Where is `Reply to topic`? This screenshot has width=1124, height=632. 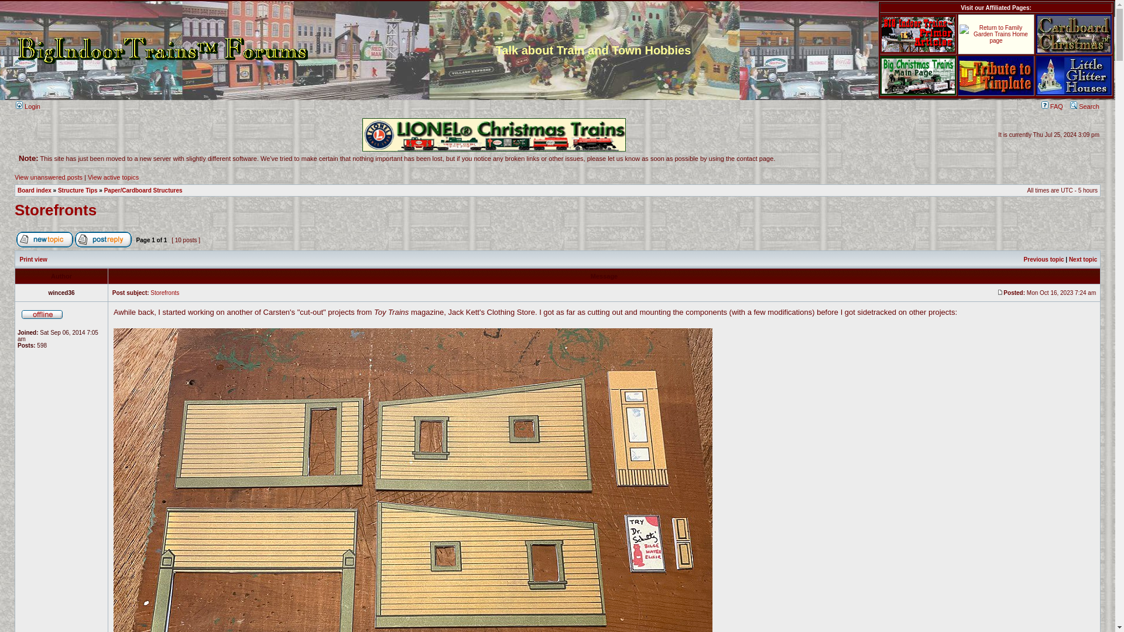
Reply to topic is located at coordinates (103, 240).